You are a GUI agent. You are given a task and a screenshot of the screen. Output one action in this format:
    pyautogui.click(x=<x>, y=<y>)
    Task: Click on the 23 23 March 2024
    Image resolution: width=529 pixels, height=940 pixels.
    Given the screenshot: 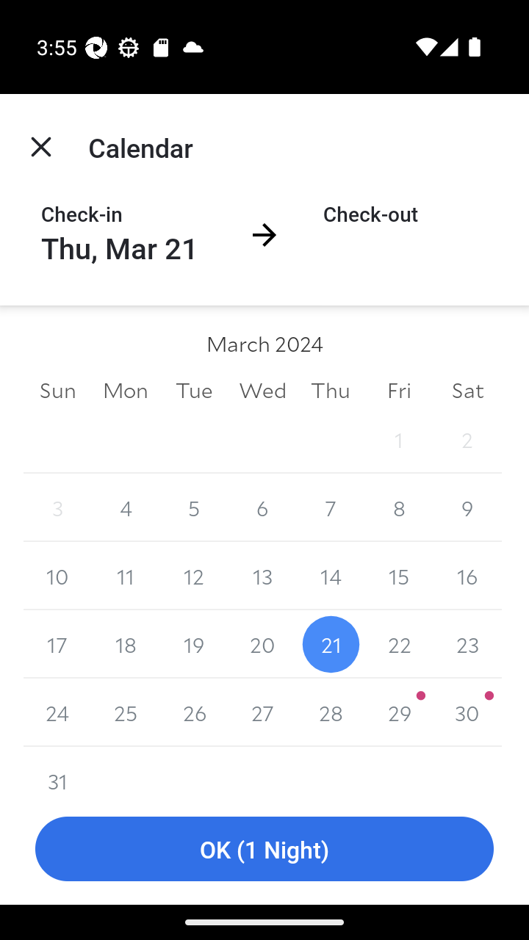 What is the action you would take?
    pyautogui.click(x=467, y=644)
    